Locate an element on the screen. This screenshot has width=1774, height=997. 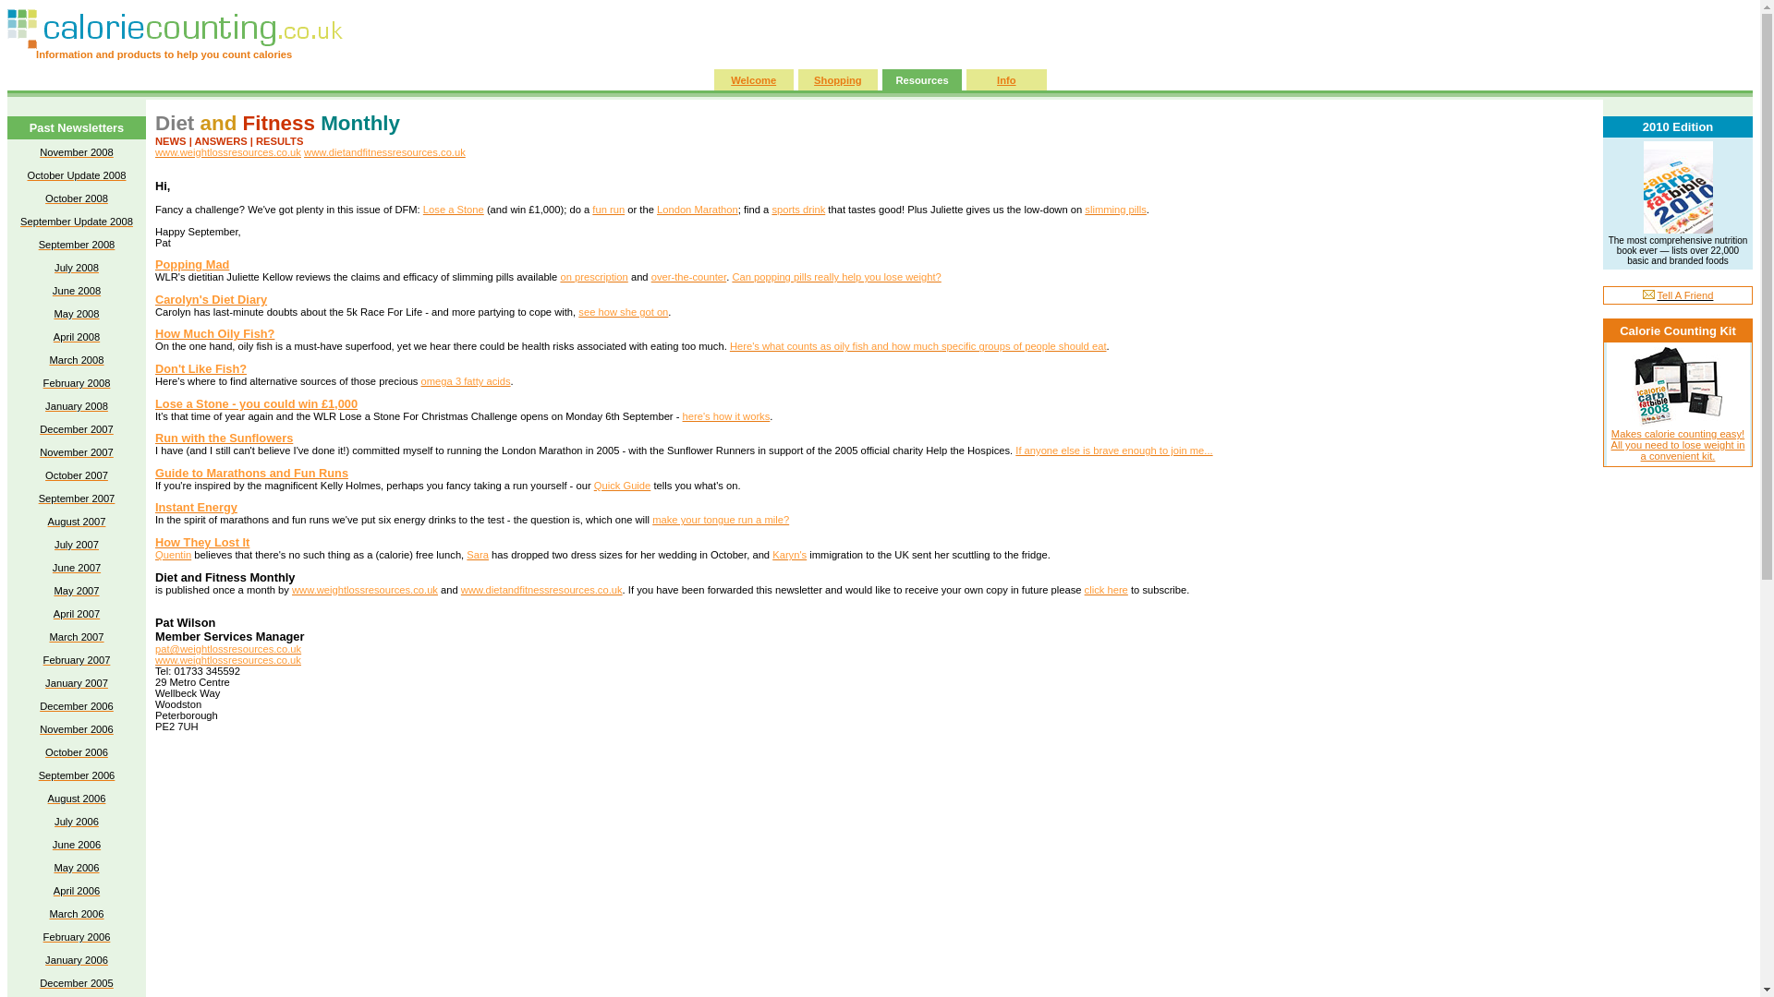
www.weightlossresources.co.uk is located at coordinates (228, 659).